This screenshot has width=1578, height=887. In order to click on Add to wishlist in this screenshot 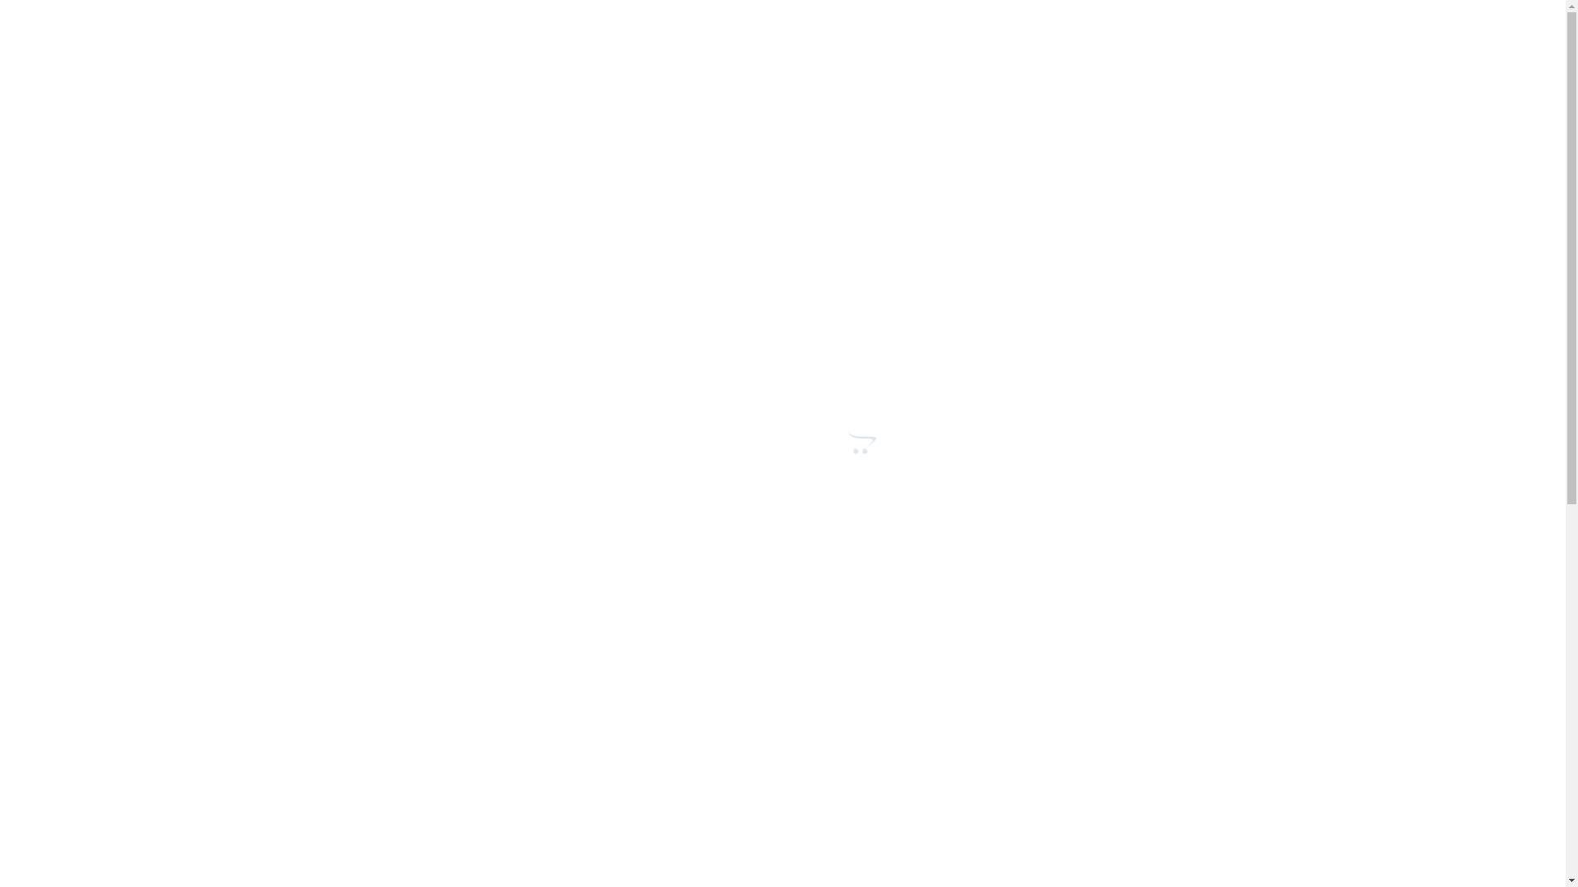, I will do `click(888, 494)`.